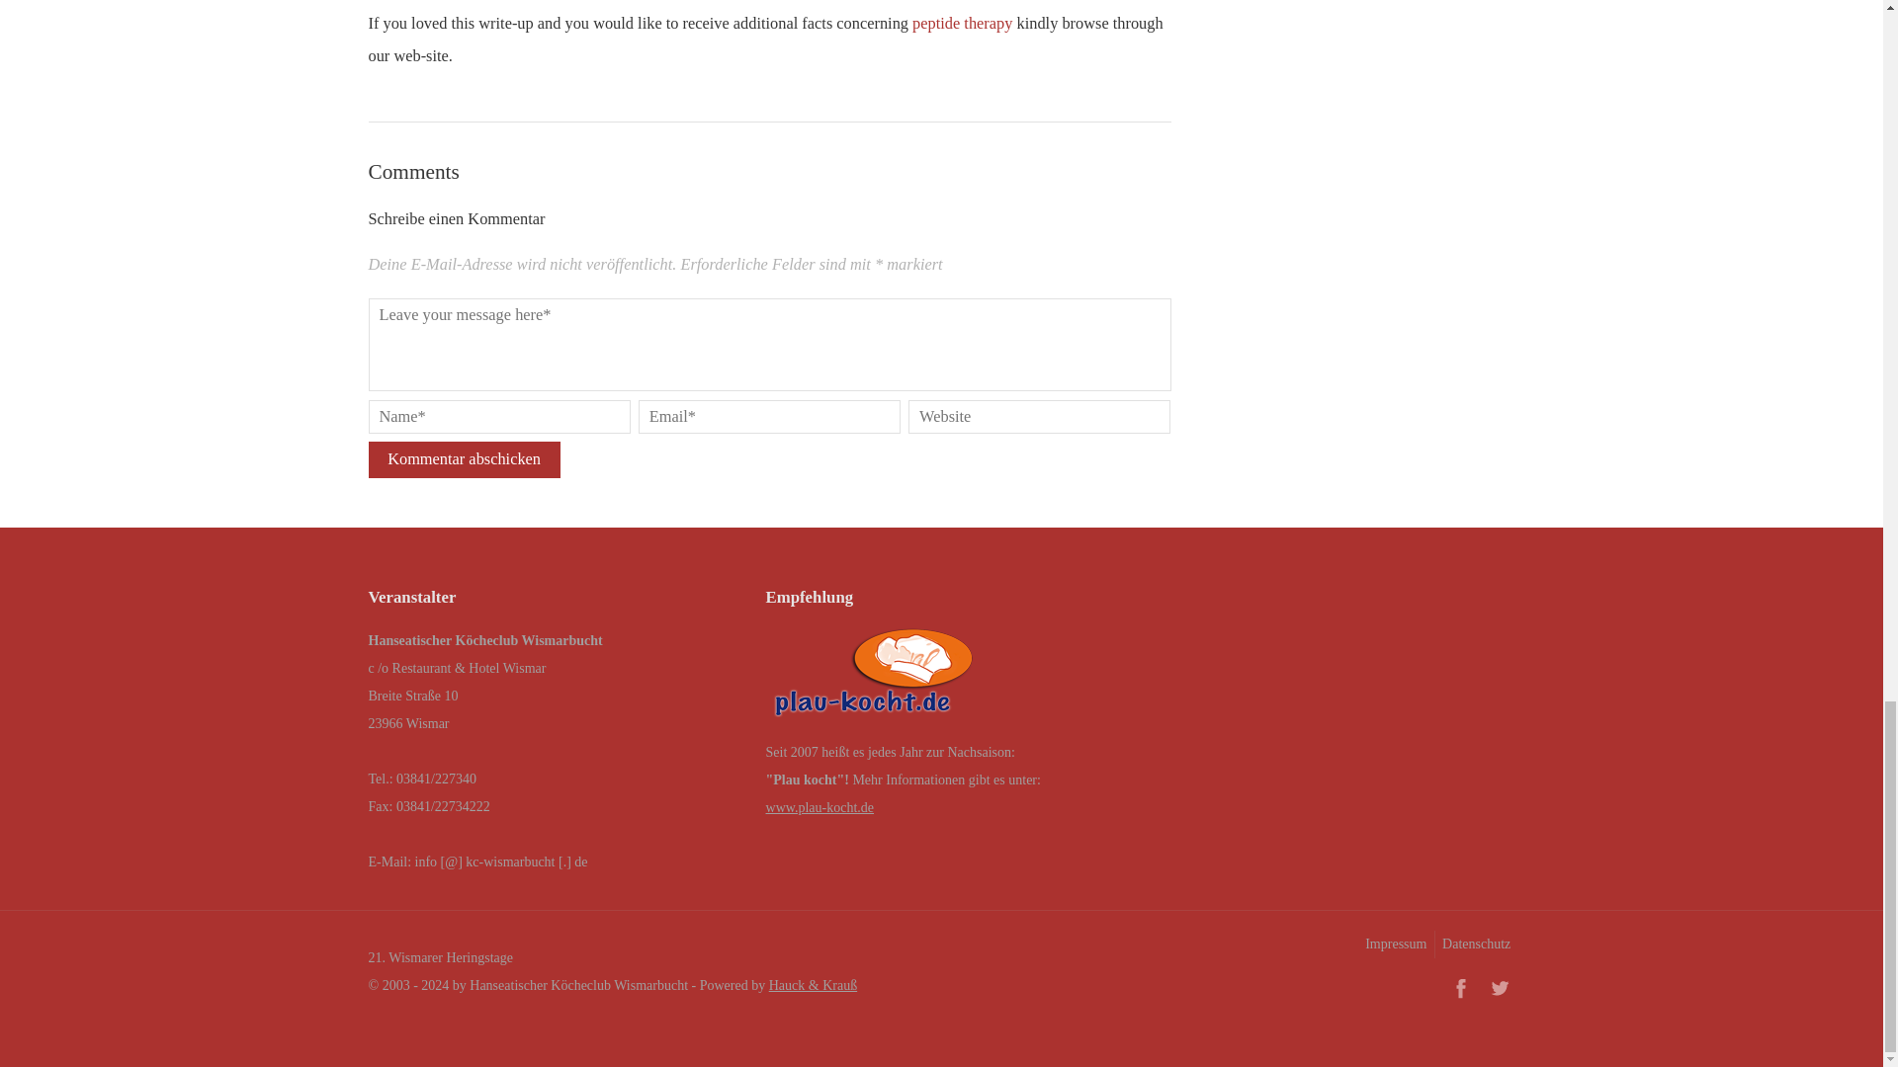 The image size is (1898, 1067). What do you see at coordinates (962, 24) in the screenshot?
I see `peptide therapy` at bounding box center [962, 24].